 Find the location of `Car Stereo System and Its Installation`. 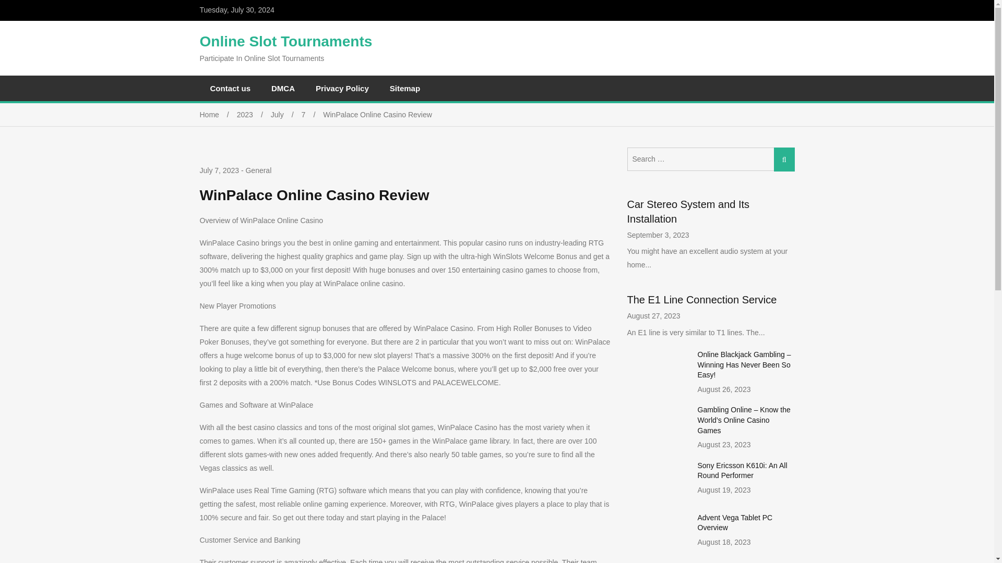

Car Stereo System and Its Installation is located at coordinates (688, 212).